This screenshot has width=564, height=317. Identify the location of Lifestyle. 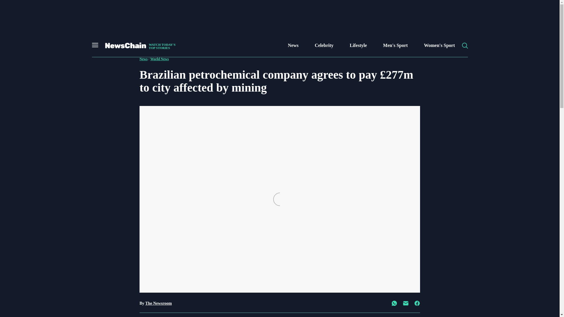
(358, 45).